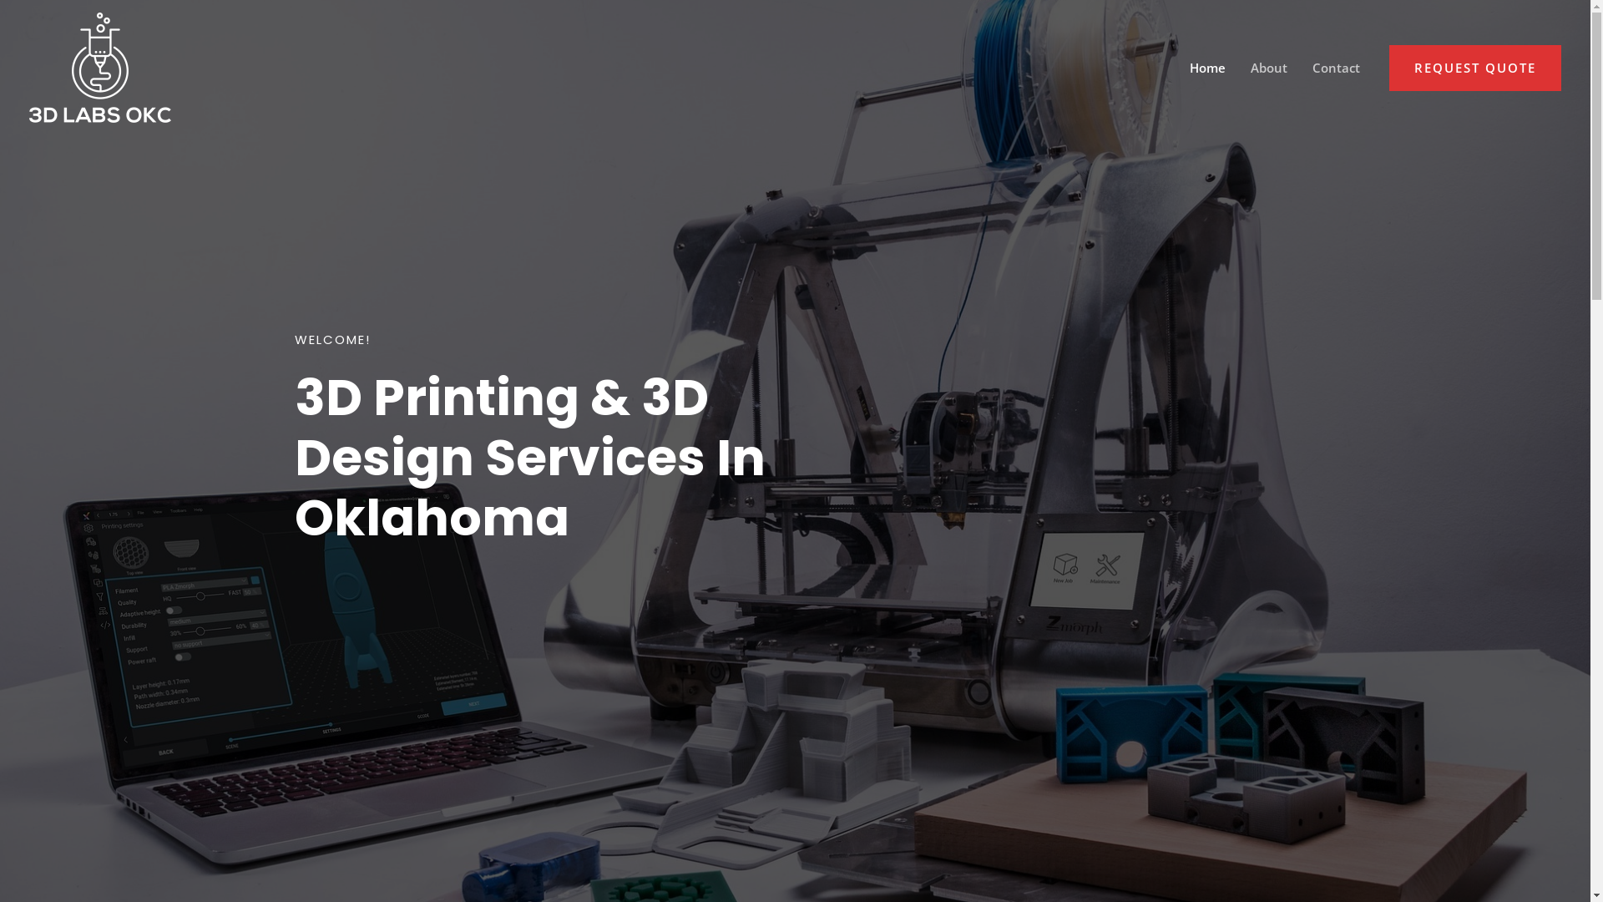 This screenshot has width=1603, height=902. What do you see at coordinates (1269, 68) in the screenshot?
I see `About` at bounding box center [1269, 68].